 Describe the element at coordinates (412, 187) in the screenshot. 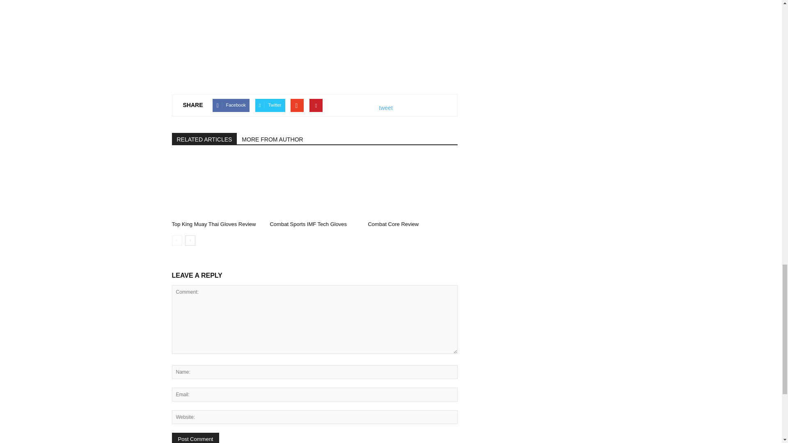

I see `Combat Core Review` at that location.